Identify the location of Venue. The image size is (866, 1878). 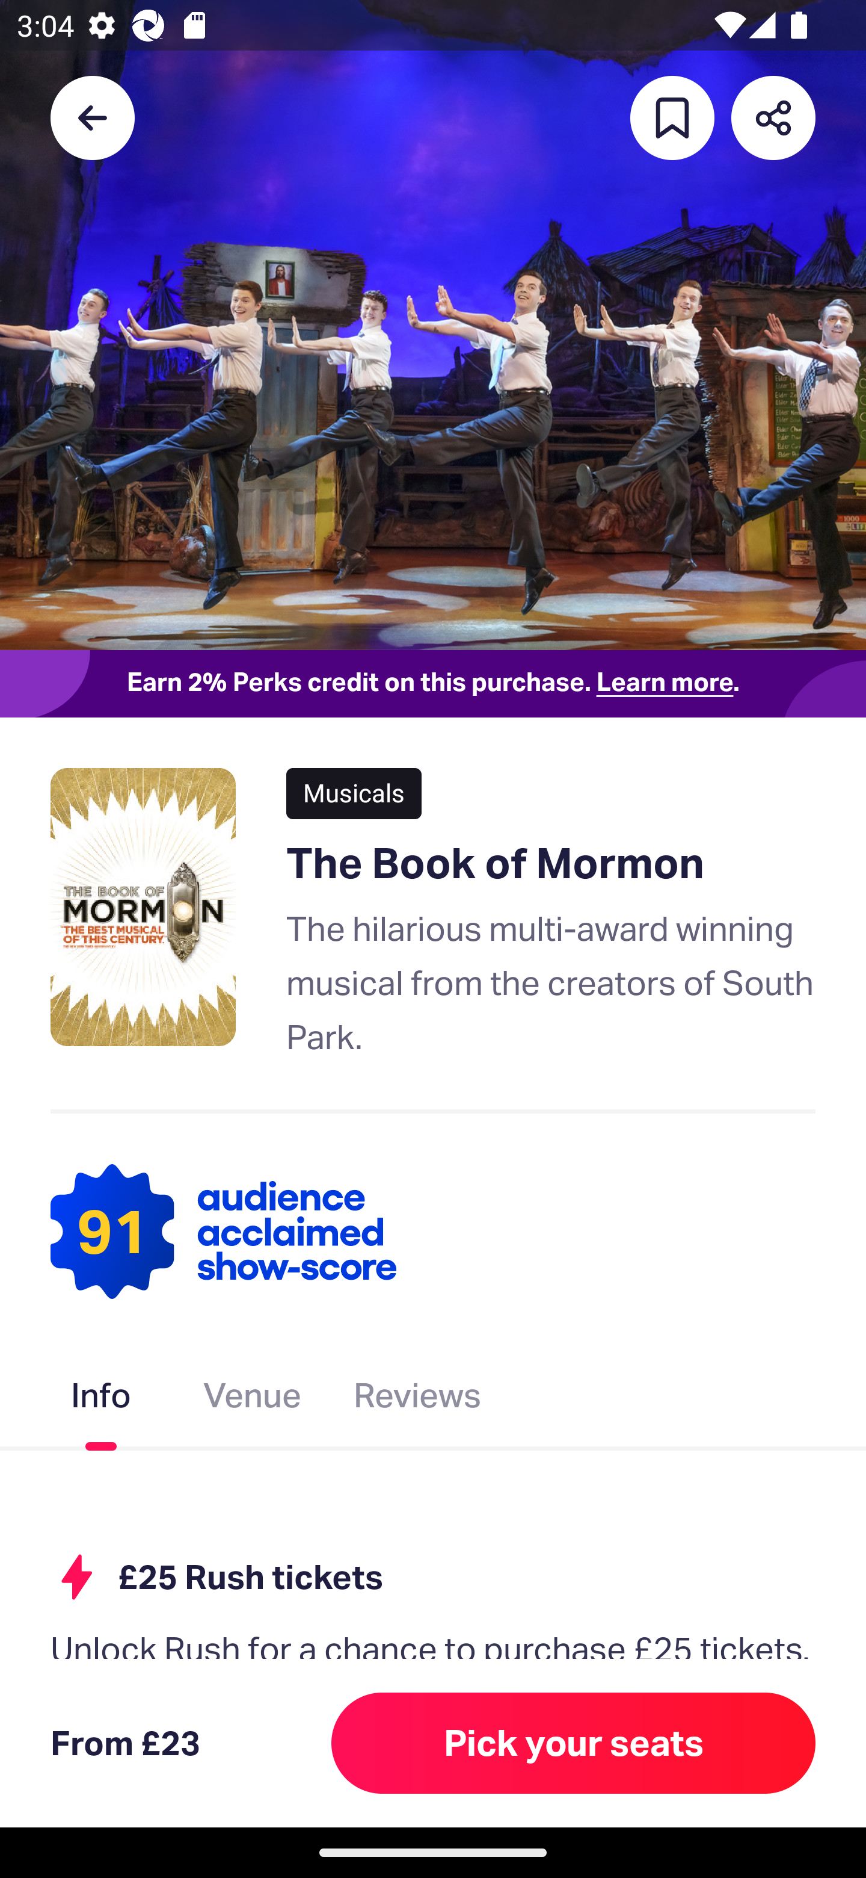
(252, 1400).